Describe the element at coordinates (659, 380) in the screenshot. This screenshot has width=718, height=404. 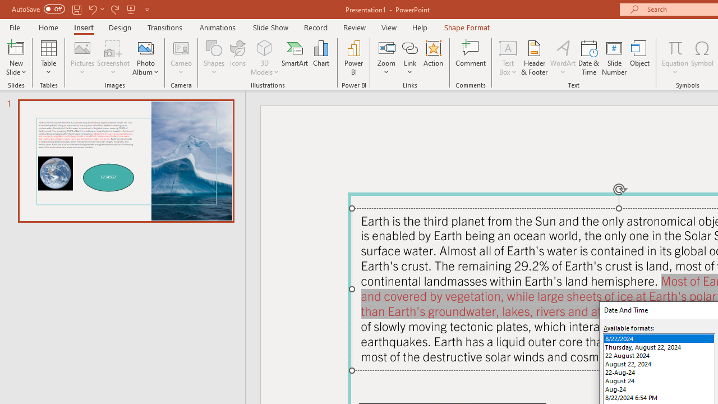
I see `August 24` at that location.